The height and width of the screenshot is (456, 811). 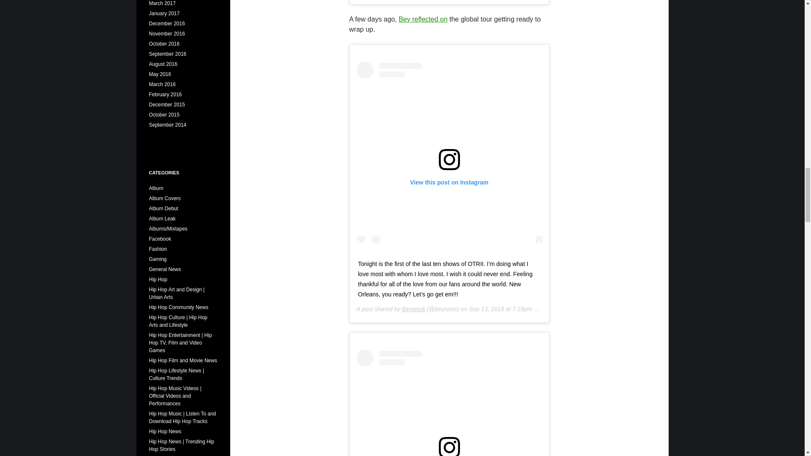 What do you see at coordinates (449, 155) in the screenshot?
I see `View this post on Instagram` at bounding box center [449, 155].